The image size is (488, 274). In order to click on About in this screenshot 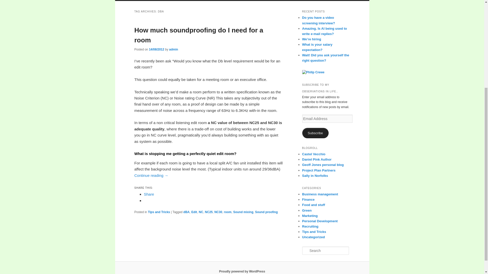, I will do `click(157, 1)`.